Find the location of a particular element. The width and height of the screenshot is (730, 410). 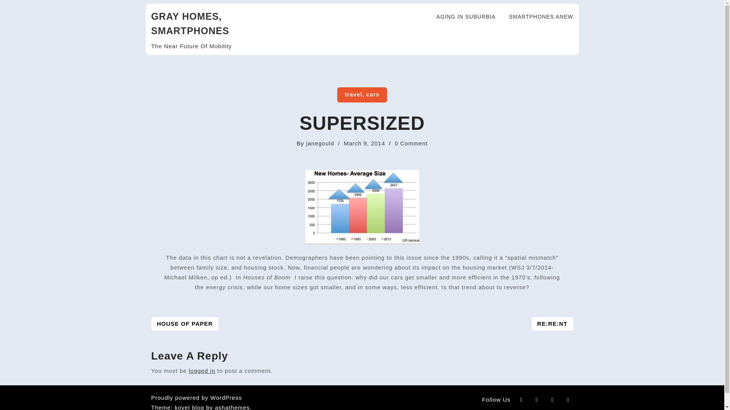

AGING IN SUBURBIA is located at coordinates (362, 95).